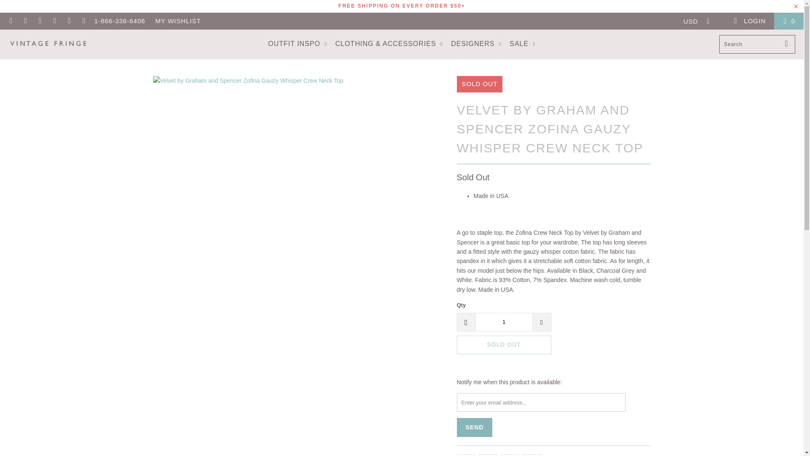 This screenshot has width=810, height=456. What do you see at coordinates (474, 427) in the screenshot?
I see `Send` at bounding box center [474, 427].